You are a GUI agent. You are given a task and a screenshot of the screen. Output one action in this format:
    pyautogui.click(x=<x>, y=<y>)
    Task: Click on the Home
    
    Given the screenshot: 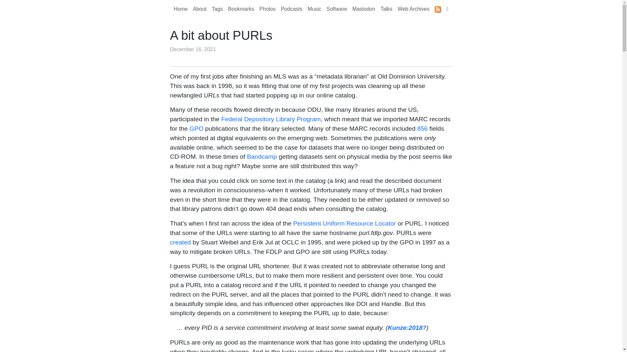 What is the action you would take?
    pyautogui.click(x=181, y=9)
    